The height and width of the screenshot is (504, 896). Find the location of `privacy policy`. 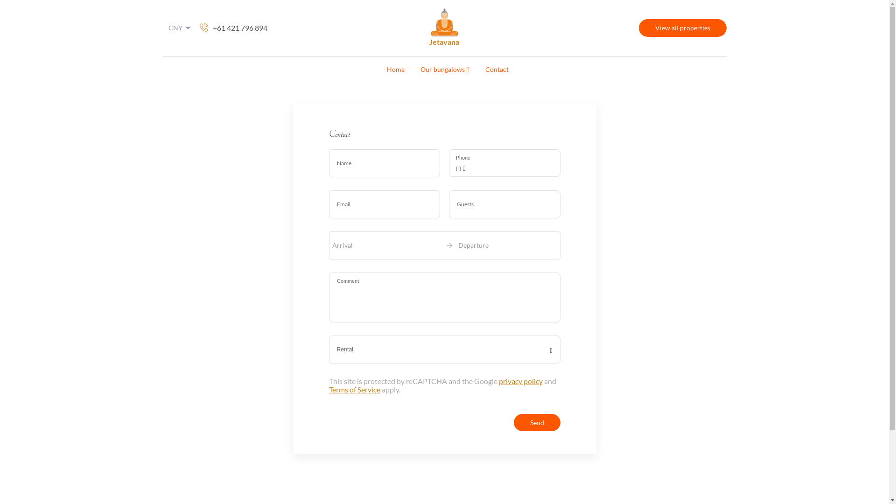

privacy policy is located at coordinates (520, 381).